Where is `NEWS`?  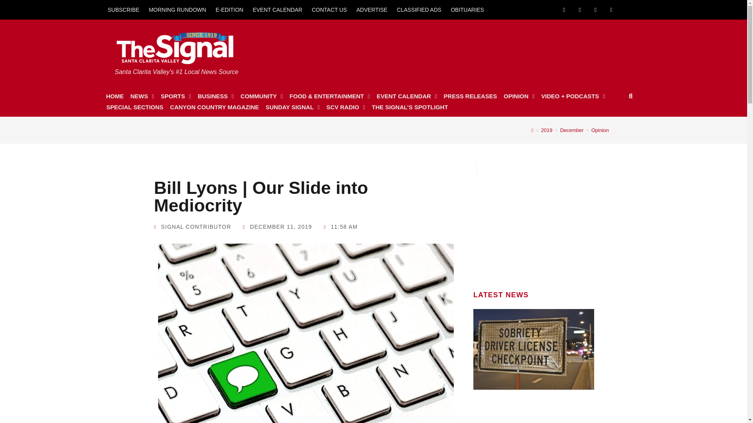 NEWS is located at coordinates (142, 96).